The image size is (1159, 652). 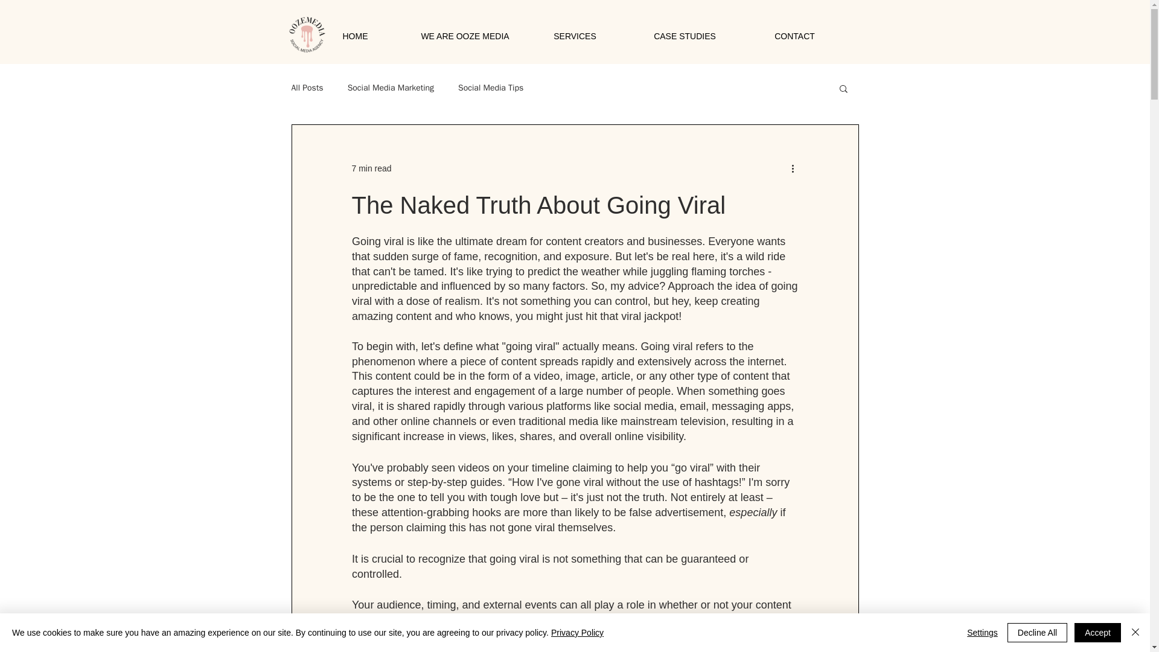 I want to click on CONTACT, so click(x=794, y=36).